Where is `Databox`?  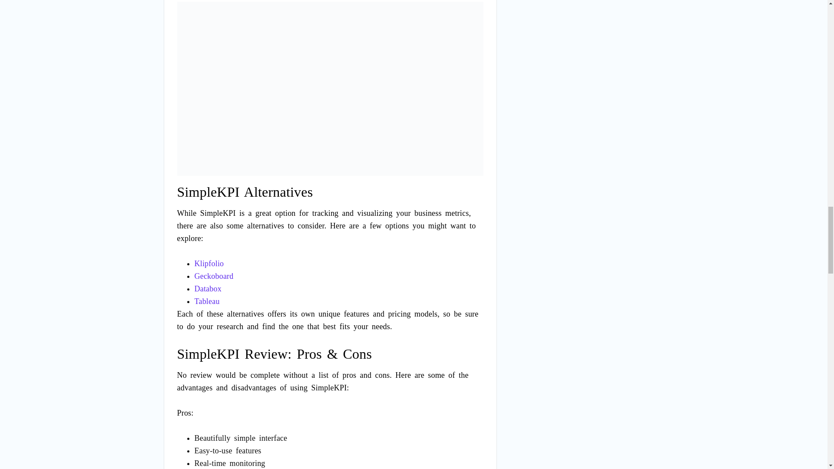 Databox is located at coordinates (208, 288).